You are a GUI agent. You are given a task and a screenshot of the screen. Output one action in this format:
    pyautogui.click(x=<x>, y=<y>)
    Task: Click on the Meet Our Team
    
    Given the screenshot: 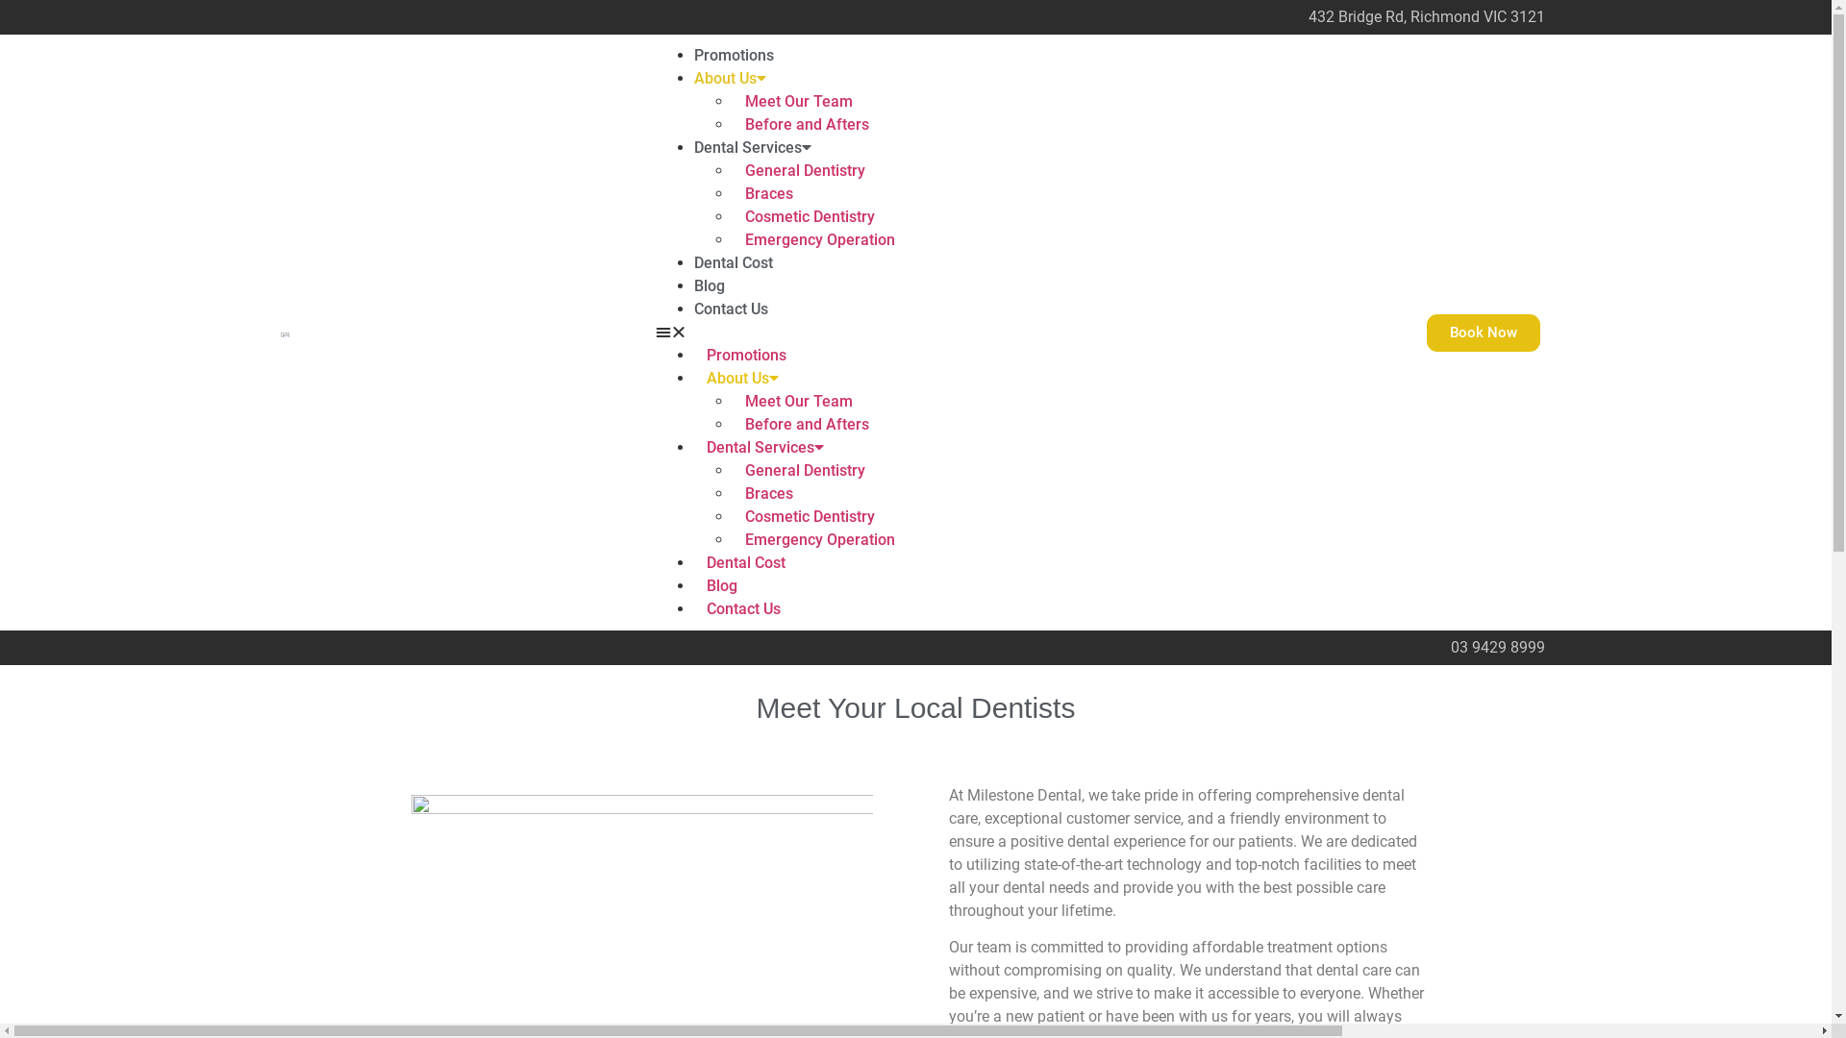 What is the action you would take?
    pyautogui.click(x=799, y=402)
    